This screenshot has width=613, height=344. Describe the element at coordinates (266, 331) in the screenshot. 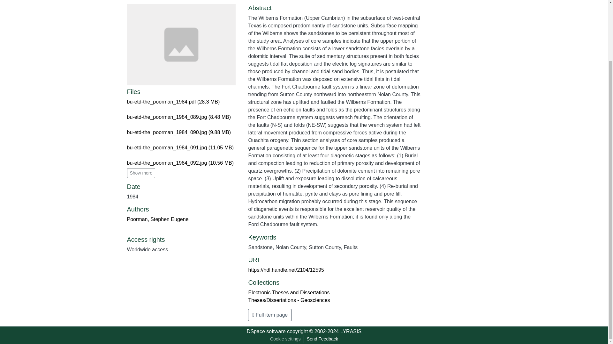

I see `DSpace software` at that location.